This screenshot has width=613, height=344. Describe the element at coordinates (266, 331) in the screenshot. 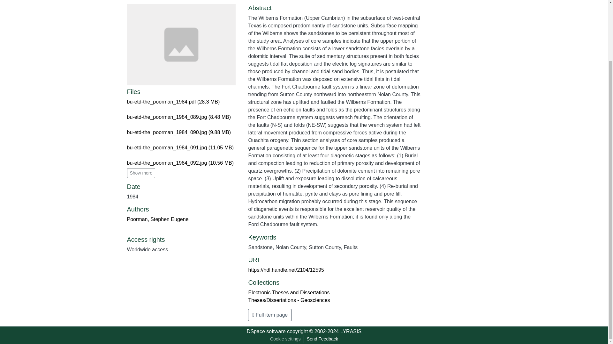

I see `DSpace software` at that location.